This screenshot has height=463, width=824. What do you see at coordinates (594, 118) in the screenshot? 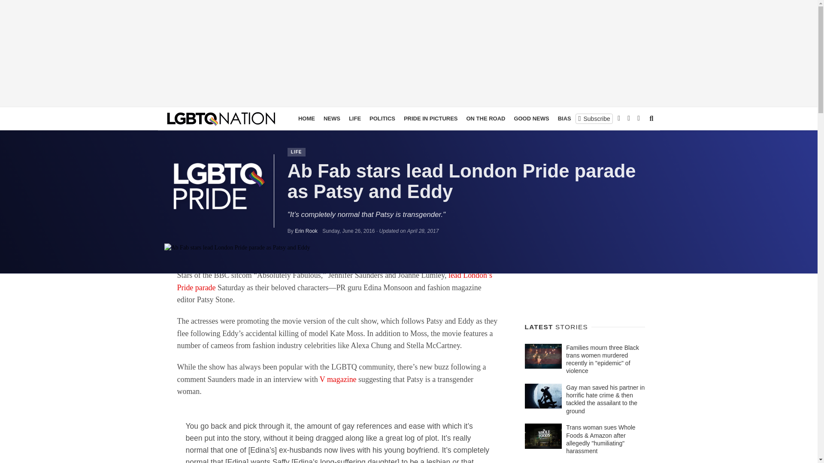
I see `Subscribe` at bounding box center [594, 118].